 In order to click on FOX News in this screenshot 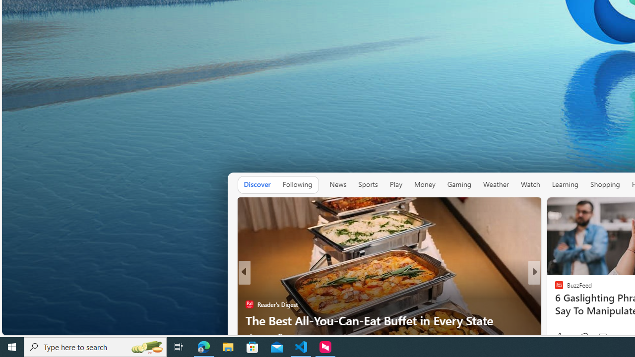, I will do `click(555, 288)`.